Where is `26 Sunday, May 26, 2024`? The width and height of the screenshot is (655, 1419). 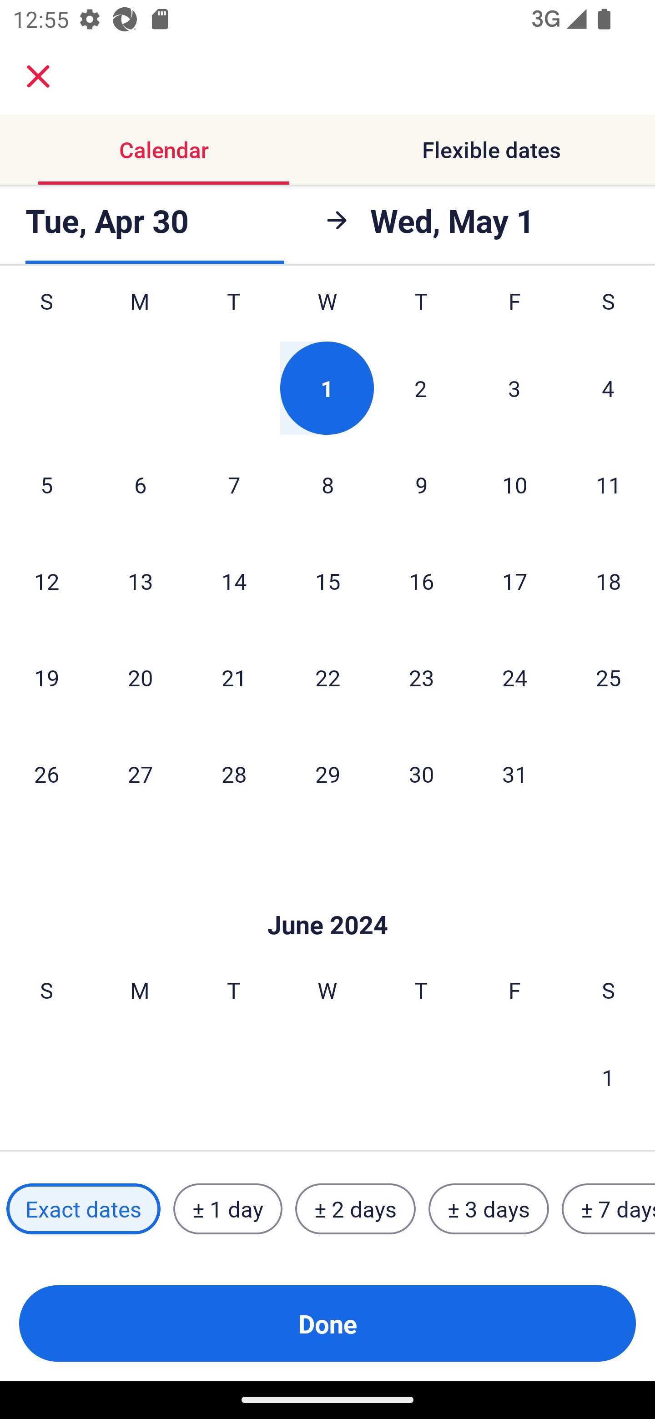 26 Sunday, May 26, 2024 is located at coordinates (46, 773).